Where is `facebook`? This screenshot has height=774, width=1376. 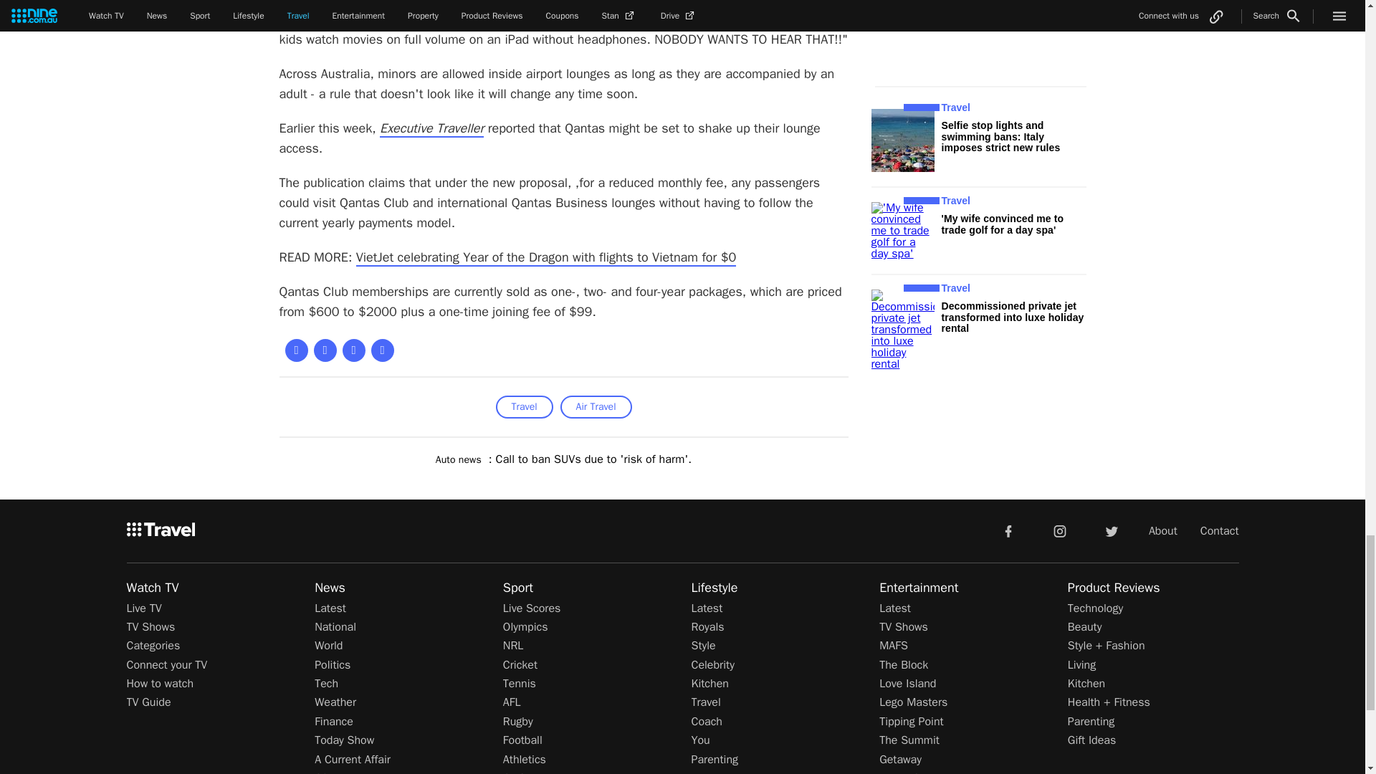
facebook is located at coordinates (1008, 530).